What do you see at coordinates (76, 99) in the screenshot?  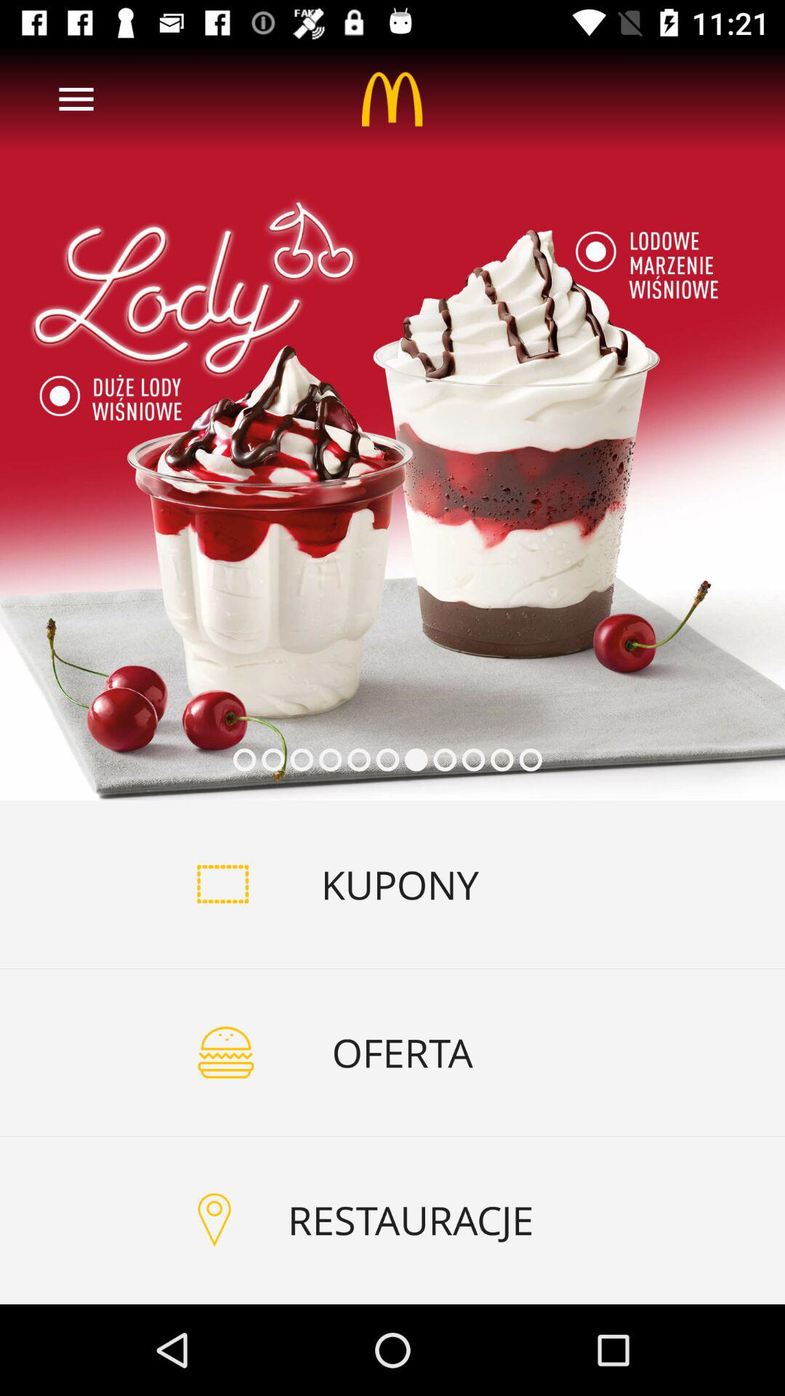 I see `press item at the top left corner` at bounding box center [76, 99].